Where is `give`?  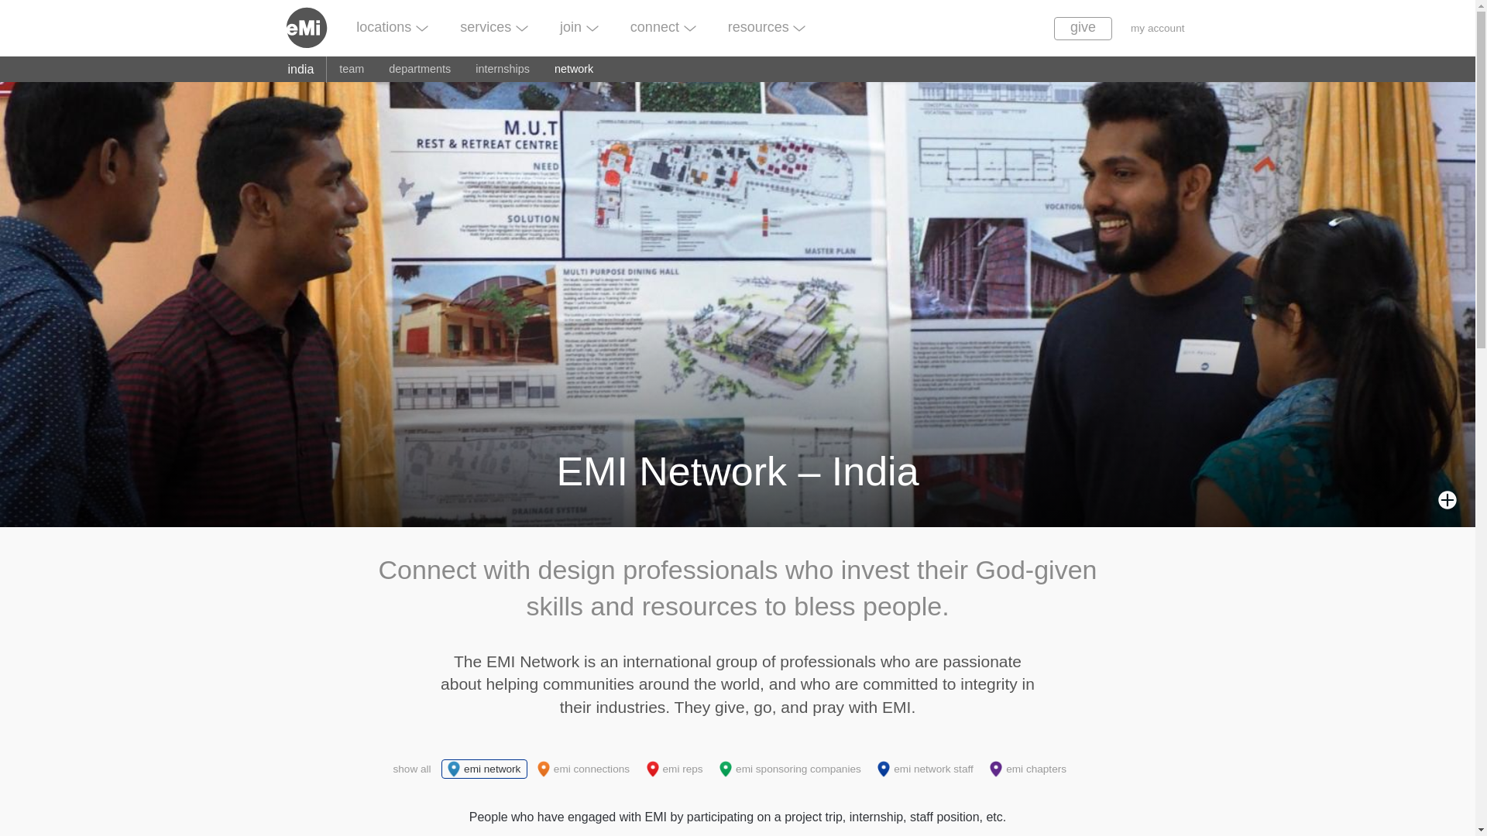
give is located at coordinates (1083, 28).